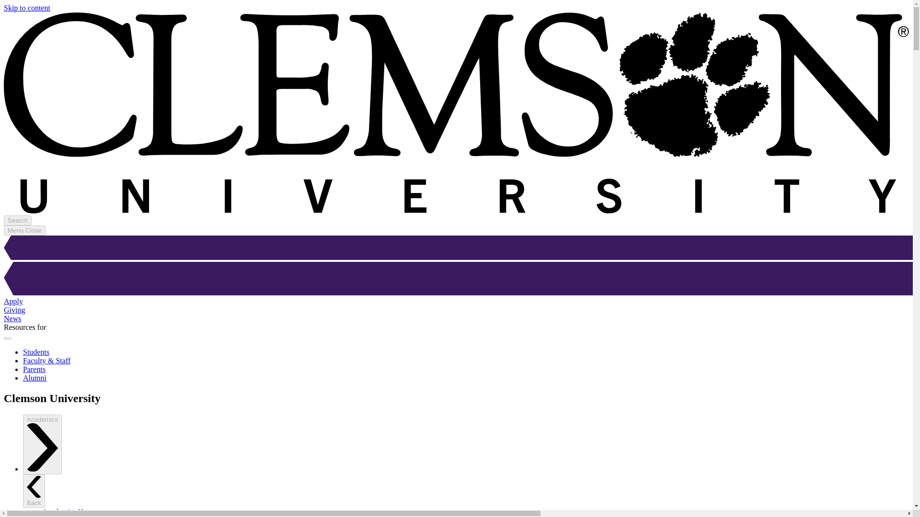  I want to click on Alumni, so click(34, 378).